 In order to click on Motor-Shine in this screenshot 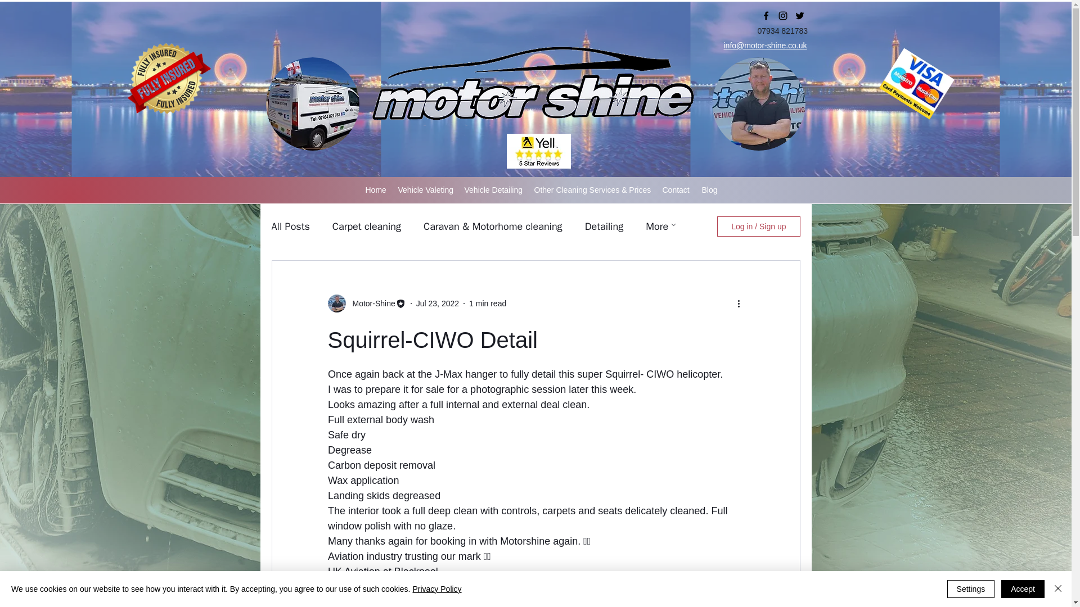, I will do `click(370, 303)`.